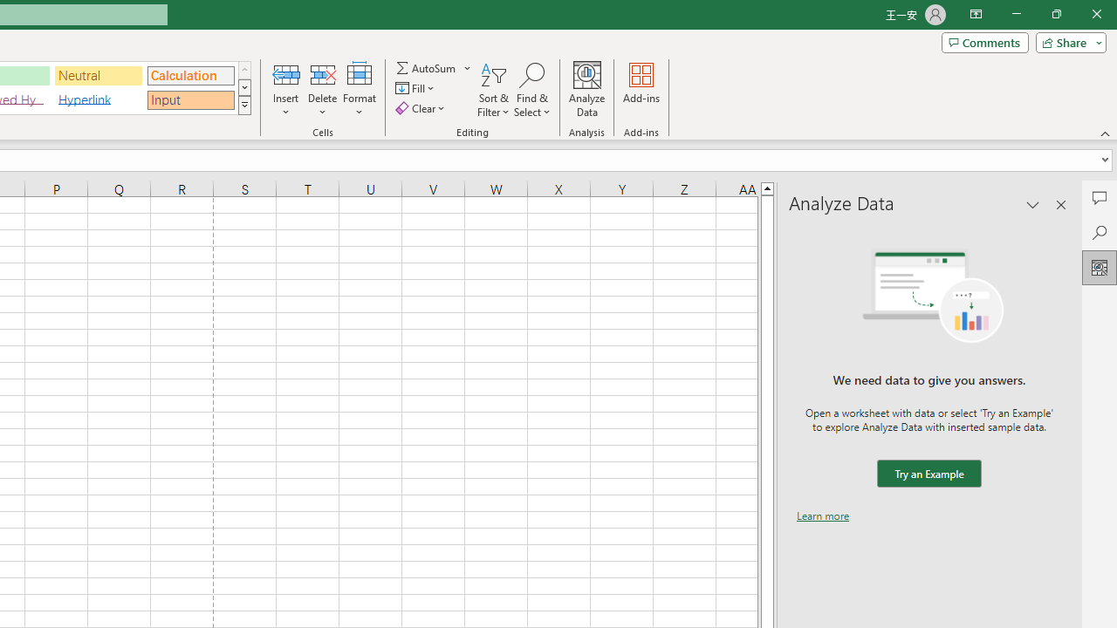 The width and height of the screenshot is (1117, 628). I want to click on We need data to give you answers. Try an Example, so click(929, 474).